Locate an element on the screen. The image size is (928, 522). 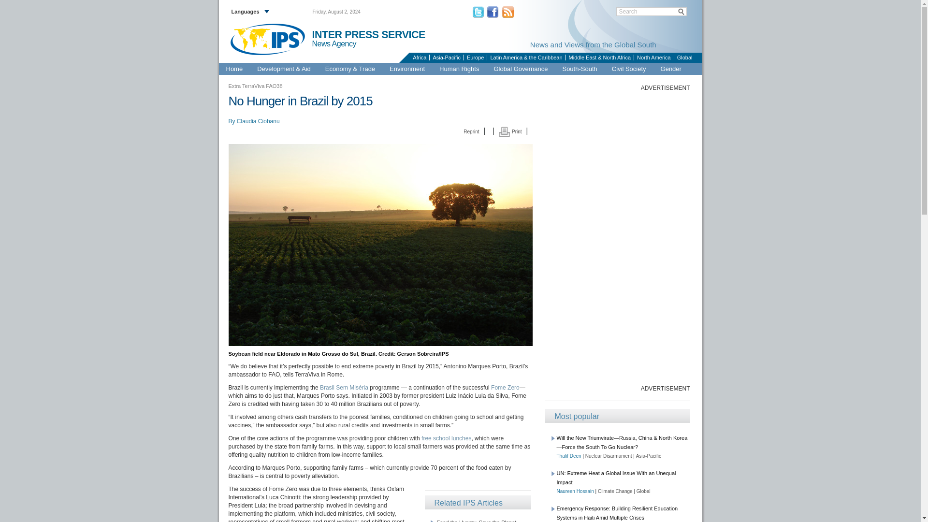
Posts by Claudia Ciobanu is located at coordinates (258, 121).